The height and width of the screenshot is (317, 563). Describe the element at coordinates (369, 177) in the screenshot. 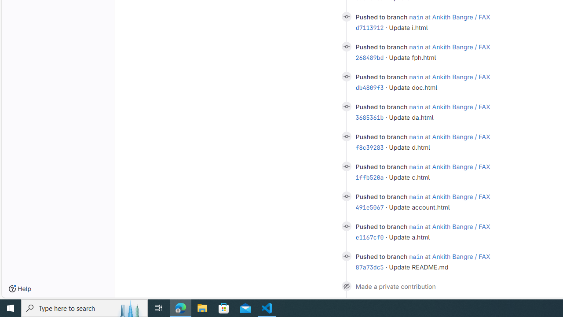

I see `1ffb520a` at that location.